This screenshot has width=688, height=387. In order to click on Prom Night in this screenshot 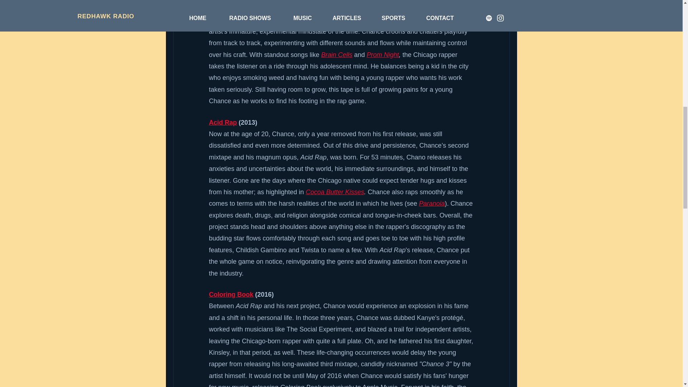, I will do `click(383, 54)`.